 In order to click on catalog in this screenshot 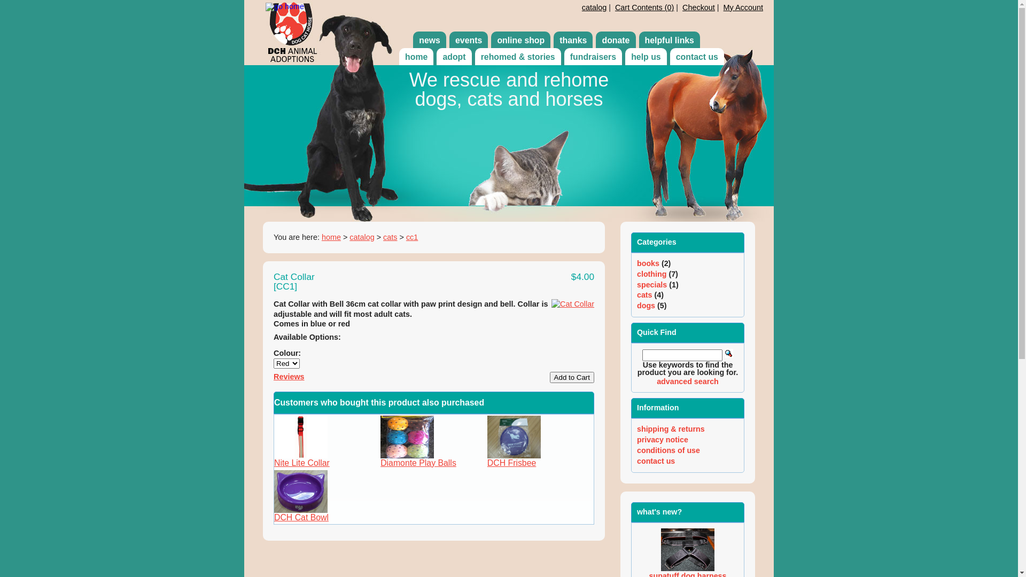, I will do `click(362, 237)`.